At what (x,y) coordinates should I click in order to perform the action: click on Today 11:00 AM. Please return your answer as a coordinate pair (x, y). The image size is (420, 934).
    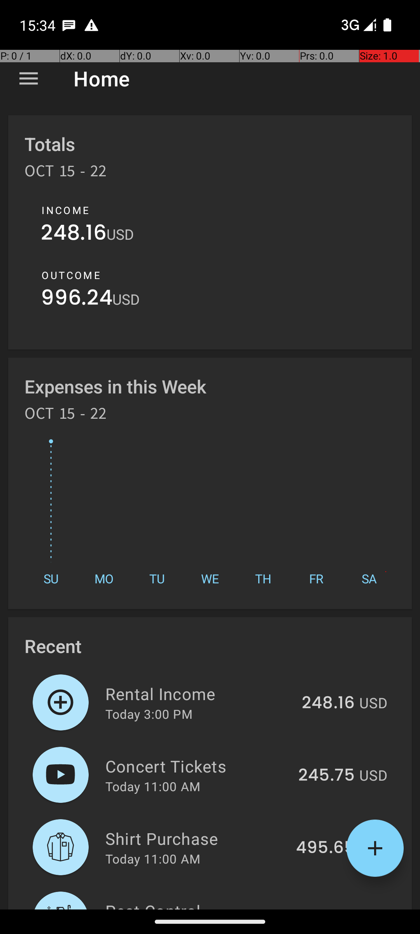
    Looking at the image, I should click on (153, 786).